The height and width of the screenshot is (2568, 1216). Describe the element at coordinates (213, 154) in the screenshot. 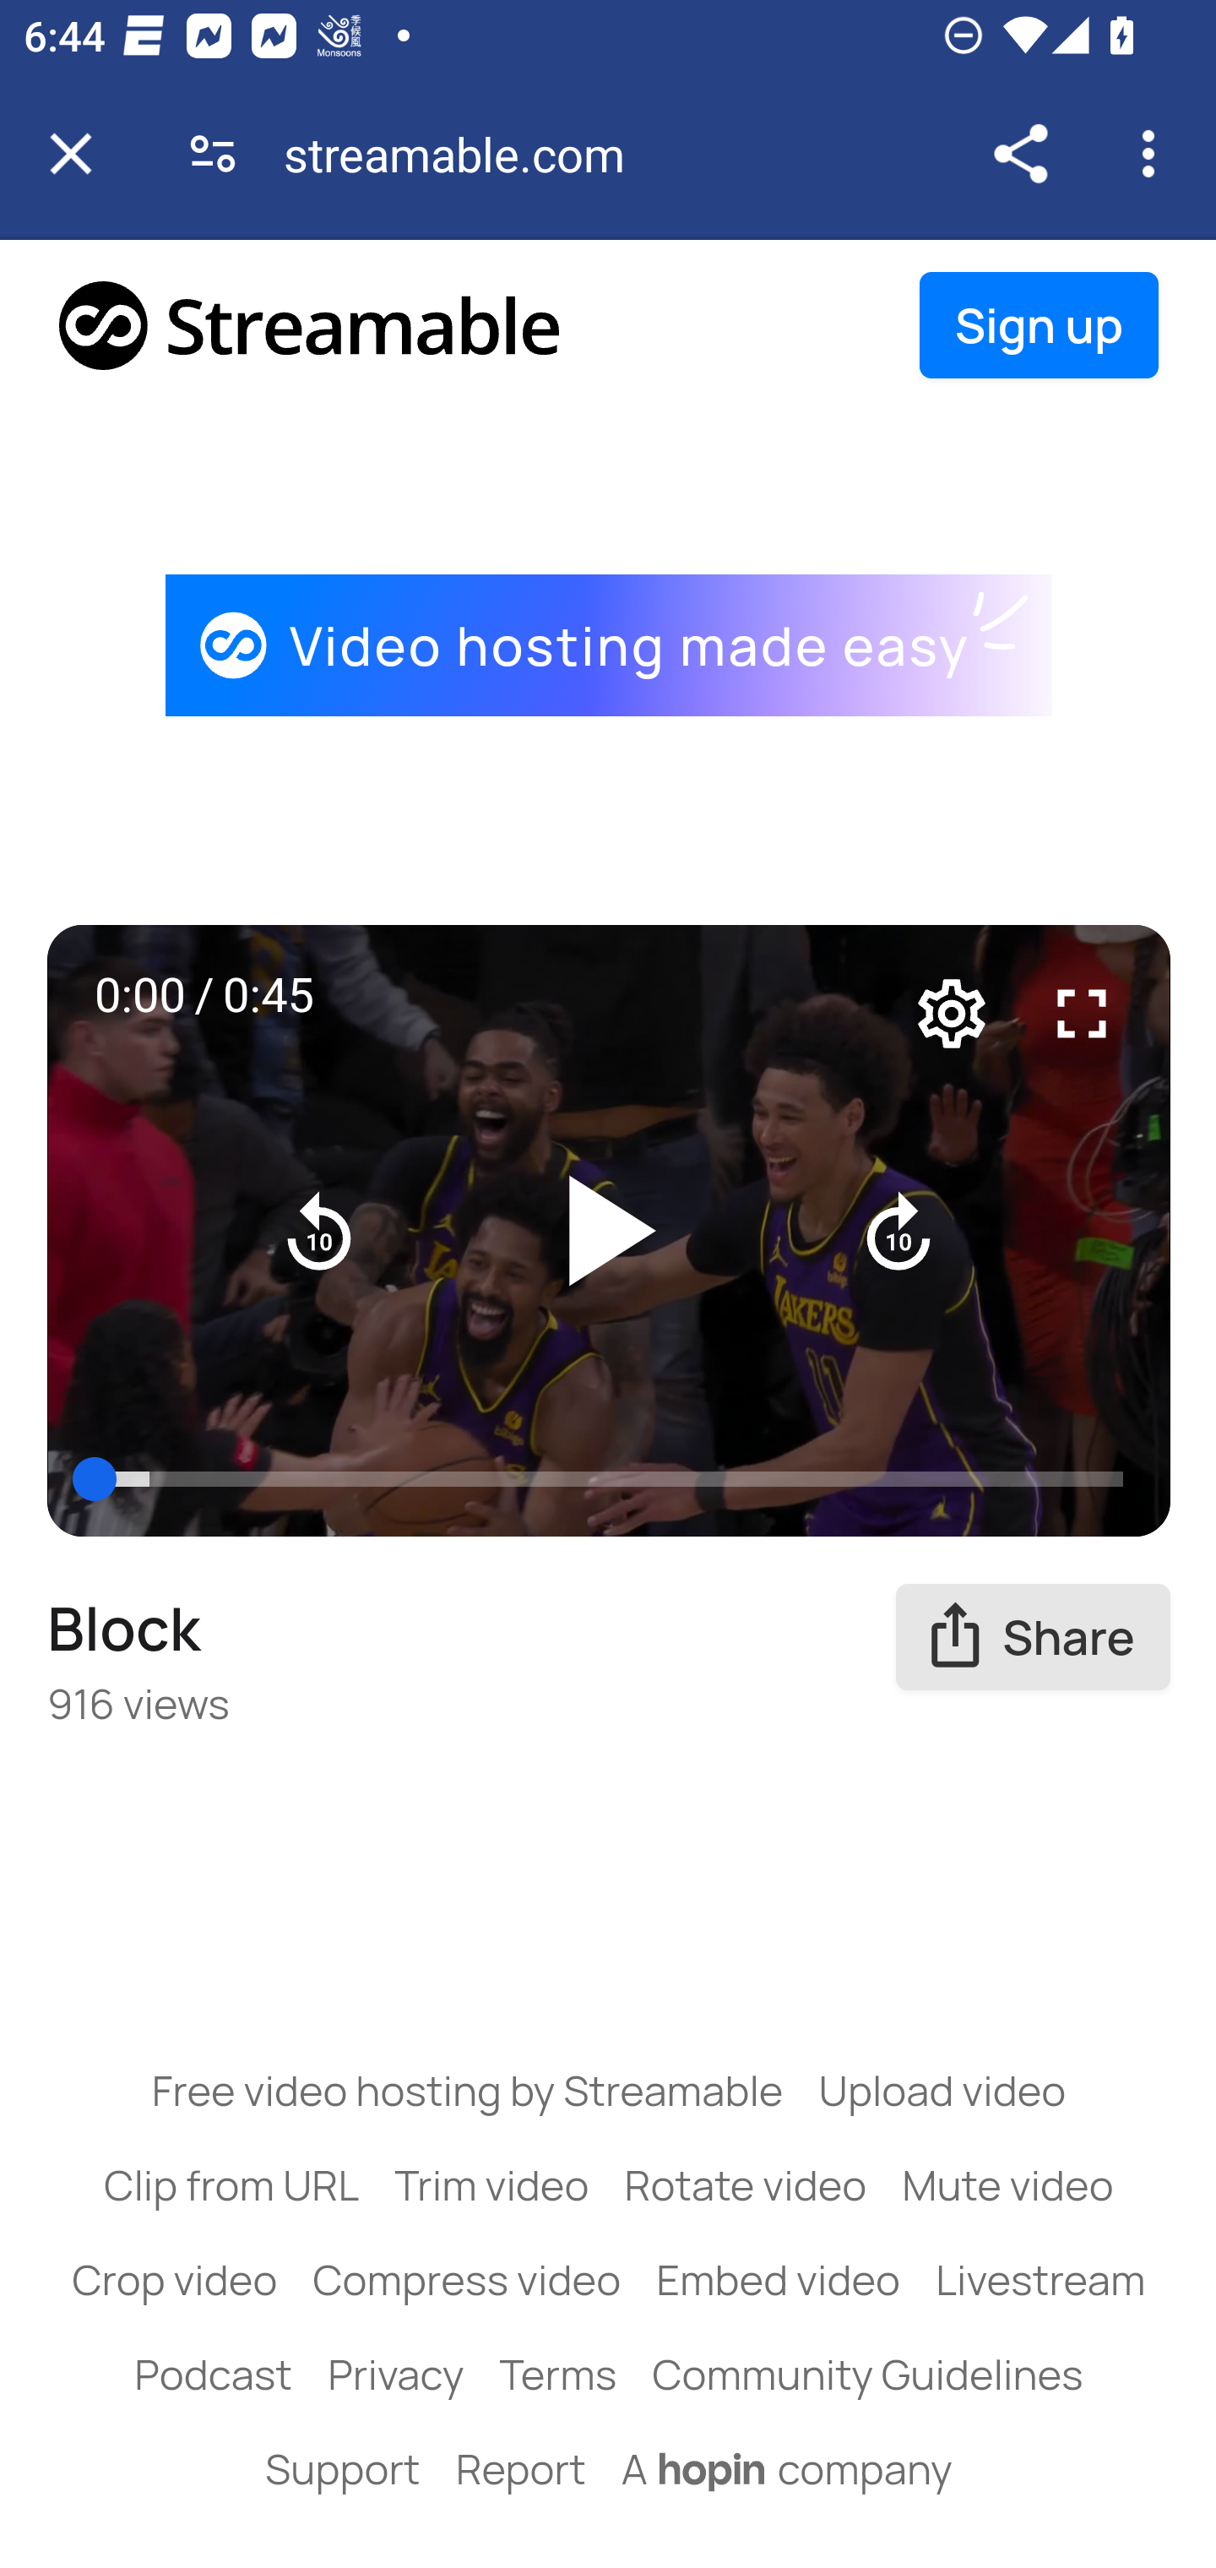

I see `Connection is secure` at that location.